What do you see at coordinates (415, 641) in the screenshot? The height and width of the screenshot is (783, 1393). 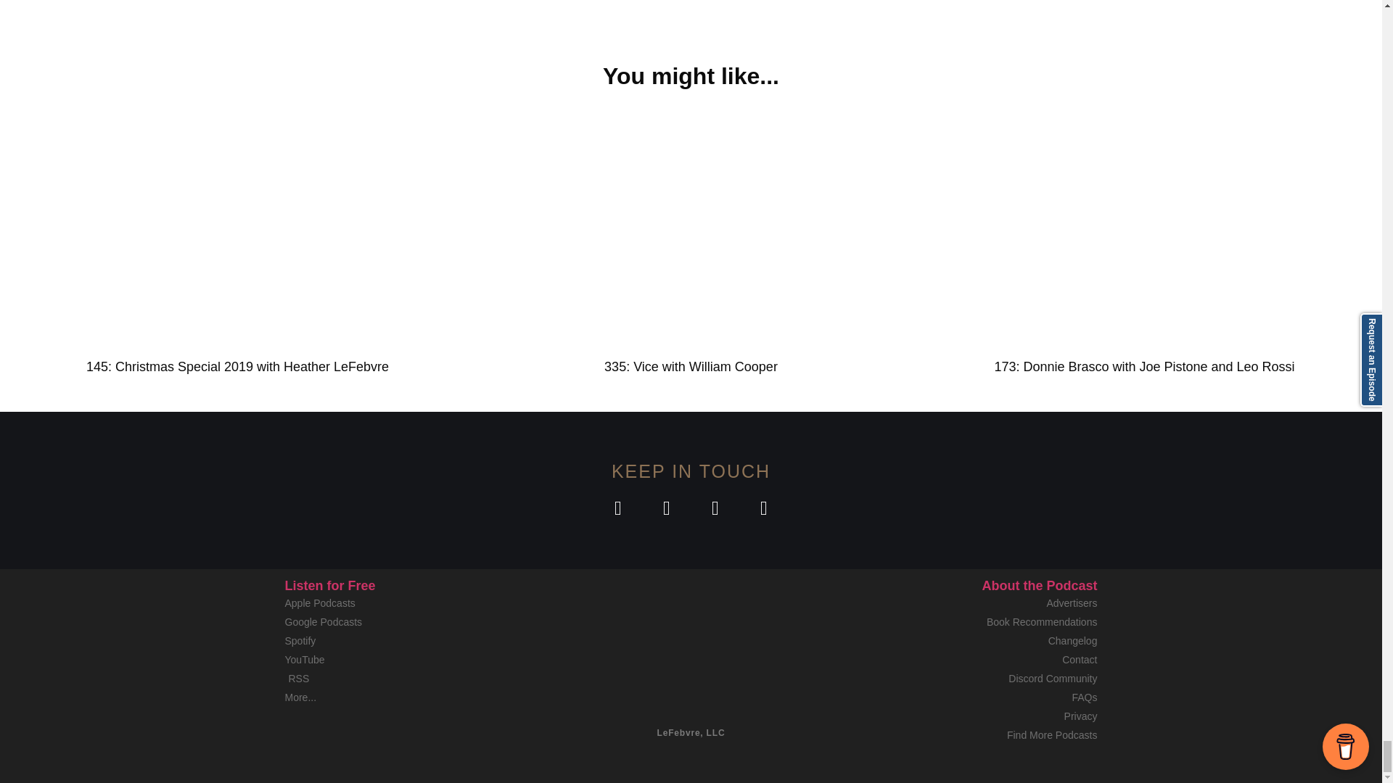 I see `Spotify` at bounding box center [415, 641].